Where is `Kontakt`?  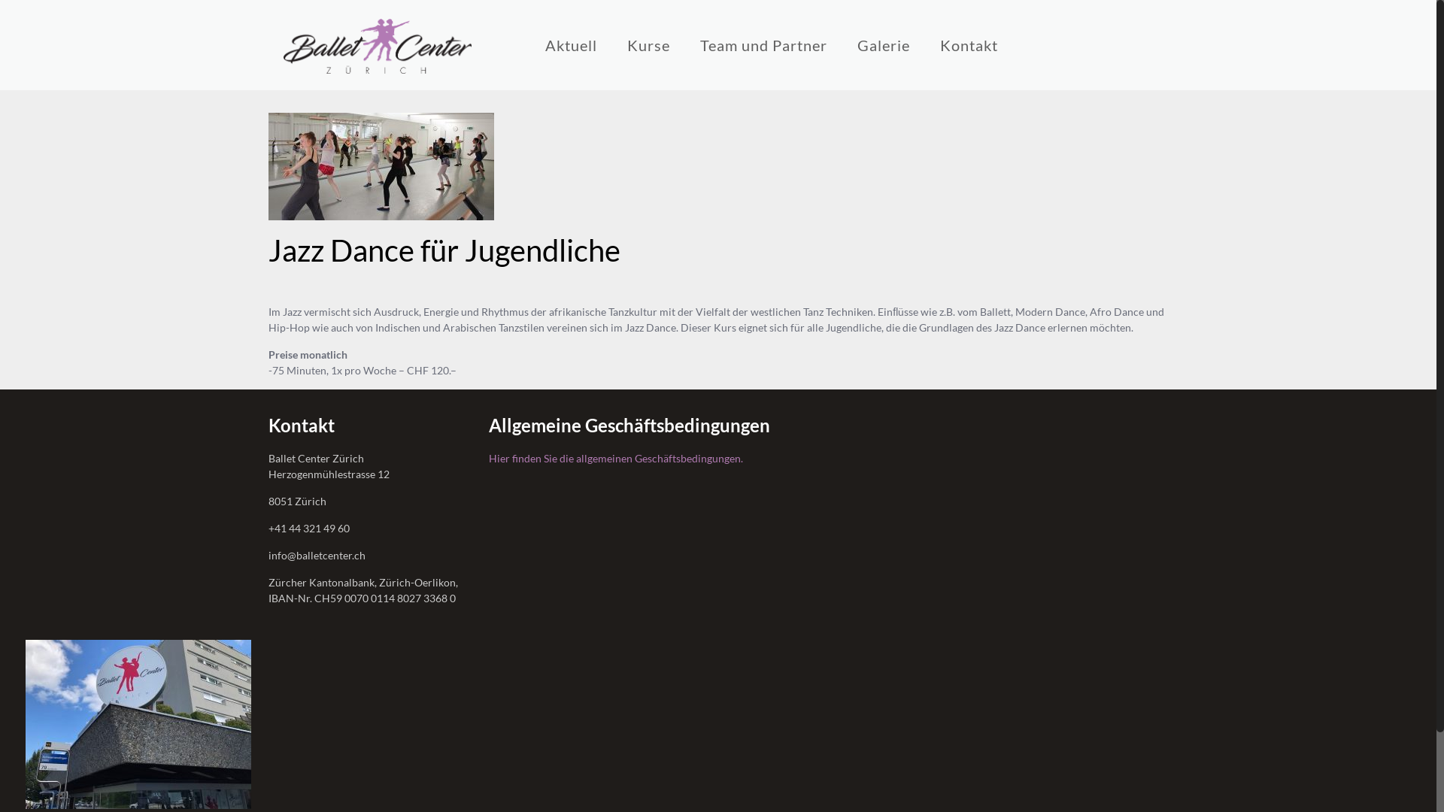
Kontakt is located at coordinates (969, 45).